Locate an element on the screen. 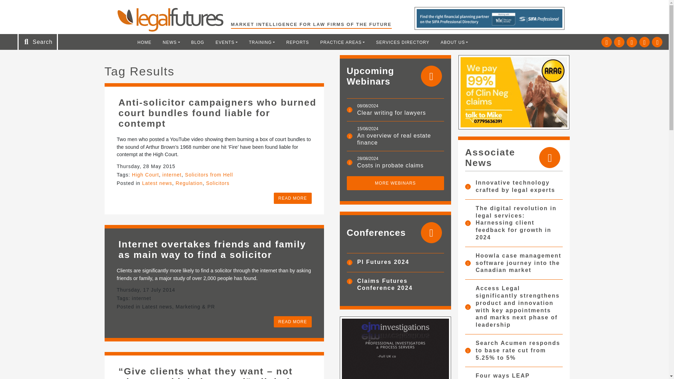 The height and width of the screenshot is (379, 674). PRACTICE AREAS is located at coordinates (342, 42).